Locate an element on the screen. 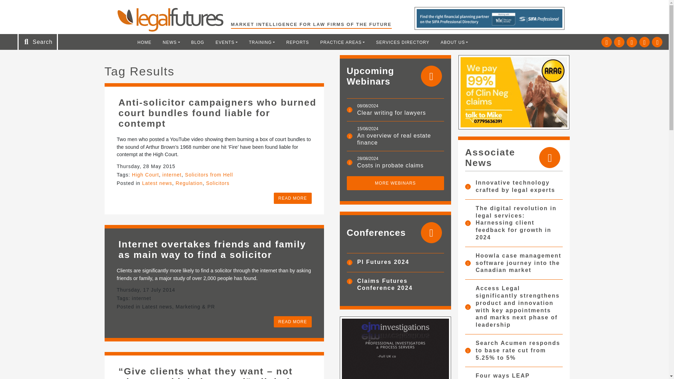 The height and width of the screenshot is (379, 674). PRACTICE AREAS is located at coordinates (342, 42).